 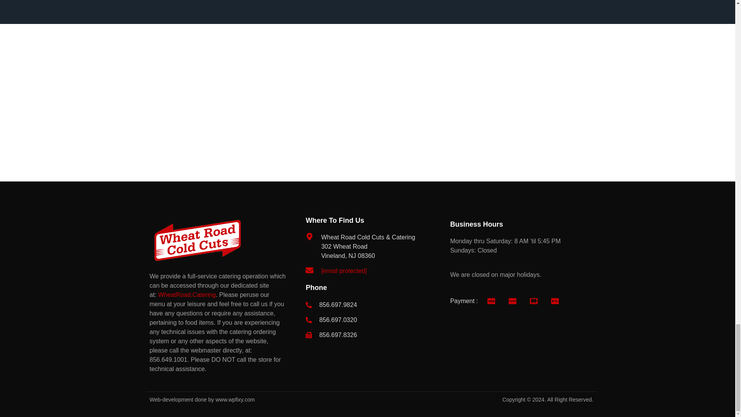 I want to click on 856.697.9824, so click(x=376, y=305).